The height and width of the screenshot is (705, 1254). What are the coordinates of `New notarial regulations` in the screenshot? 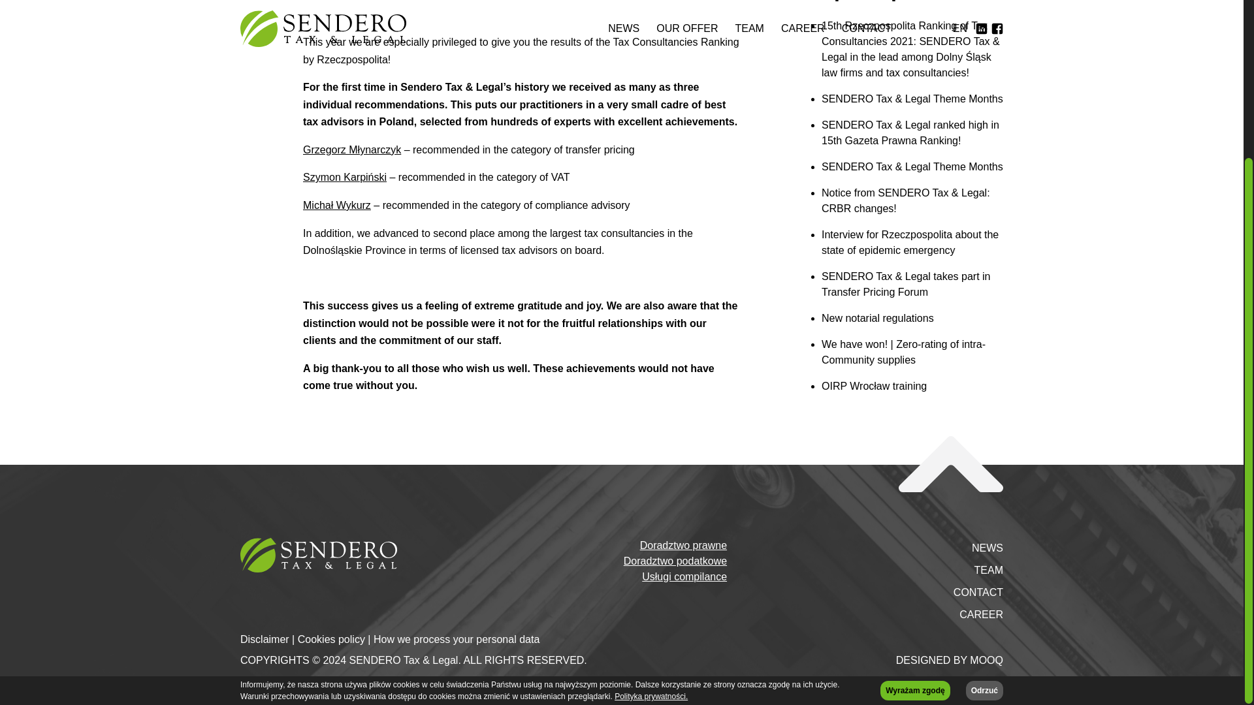 It's located at (912, 319).